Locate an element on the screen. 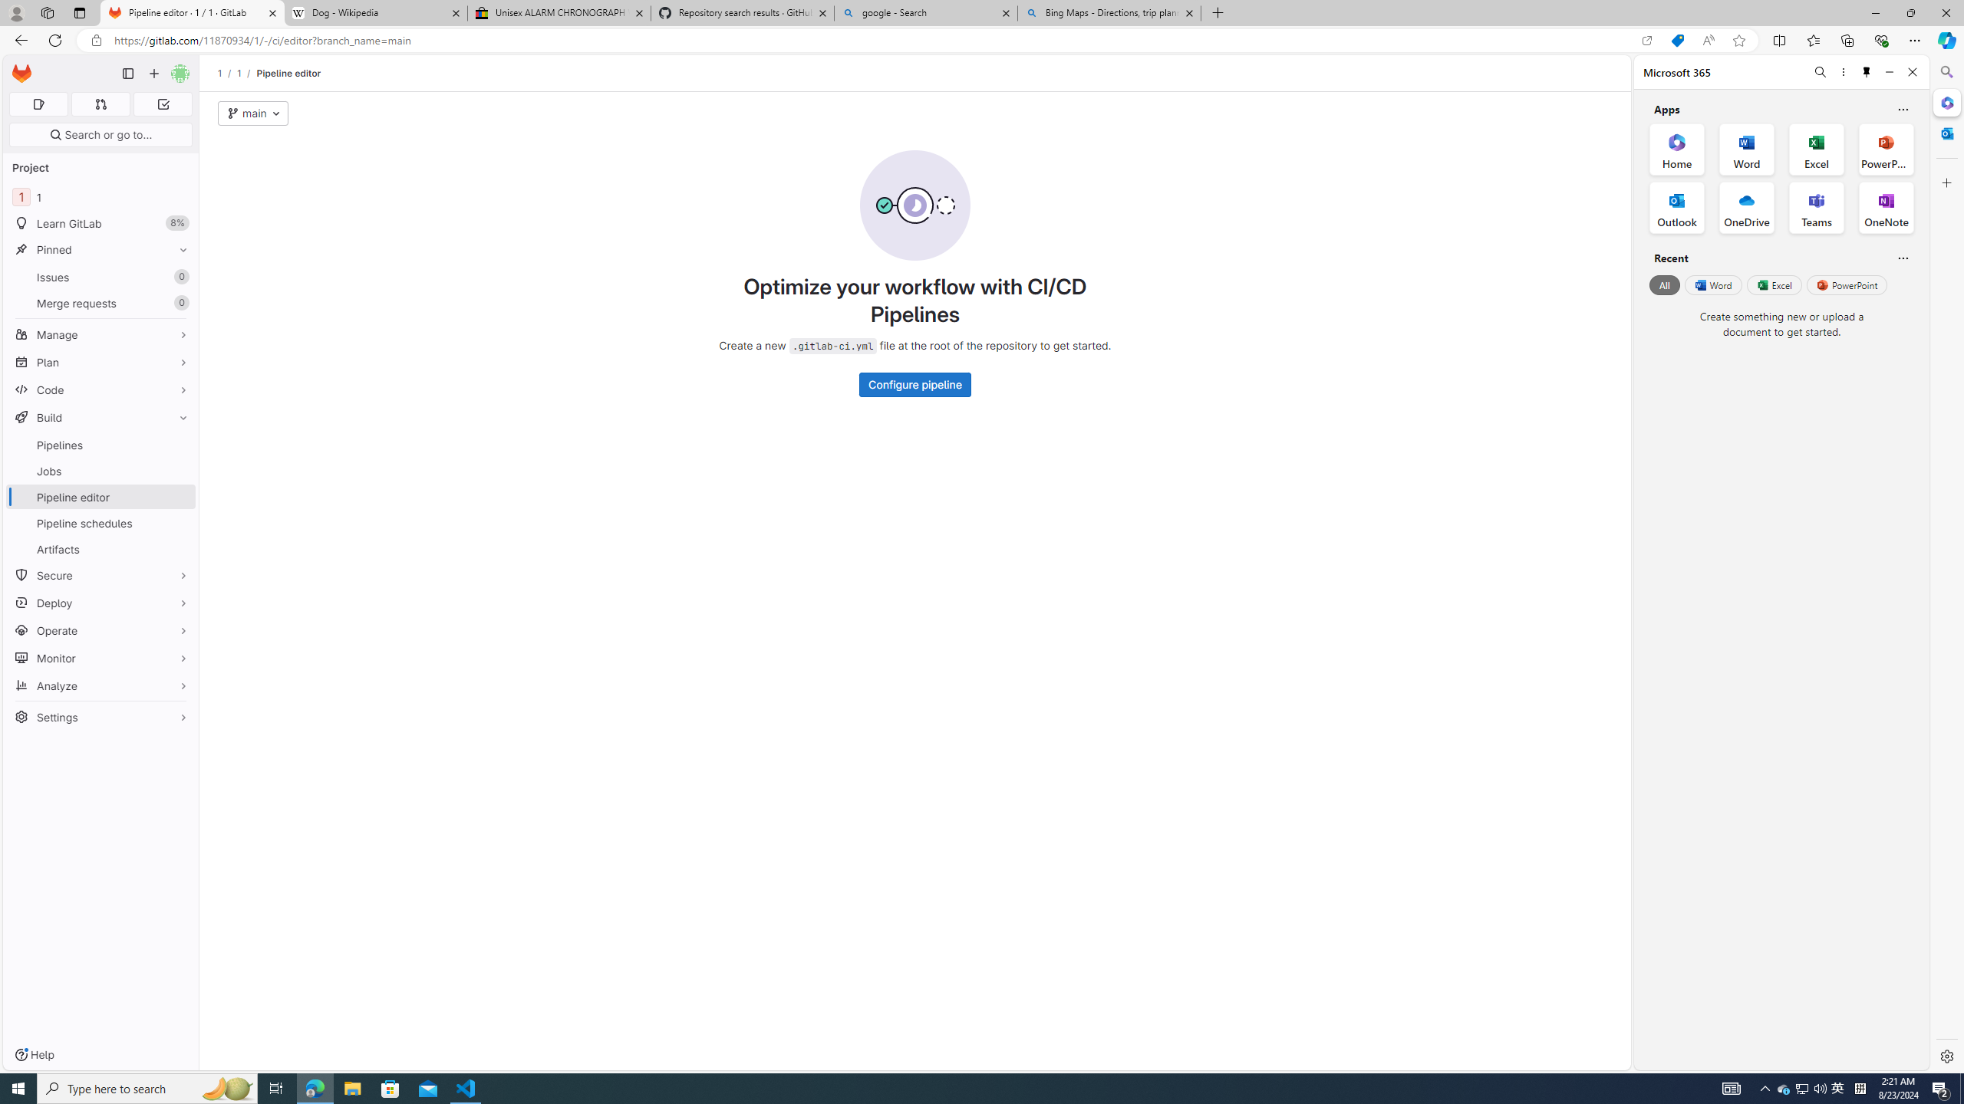 The height and width of the screenshot is (1104, 1964). main is located at coordinates (253, 113).